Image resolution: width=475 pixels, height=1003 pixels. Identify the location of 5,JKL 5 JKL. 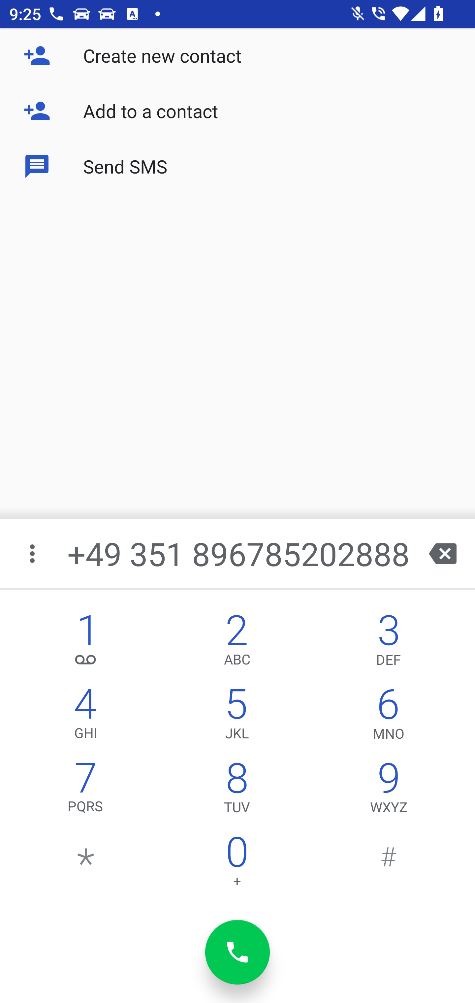
(237, 717).